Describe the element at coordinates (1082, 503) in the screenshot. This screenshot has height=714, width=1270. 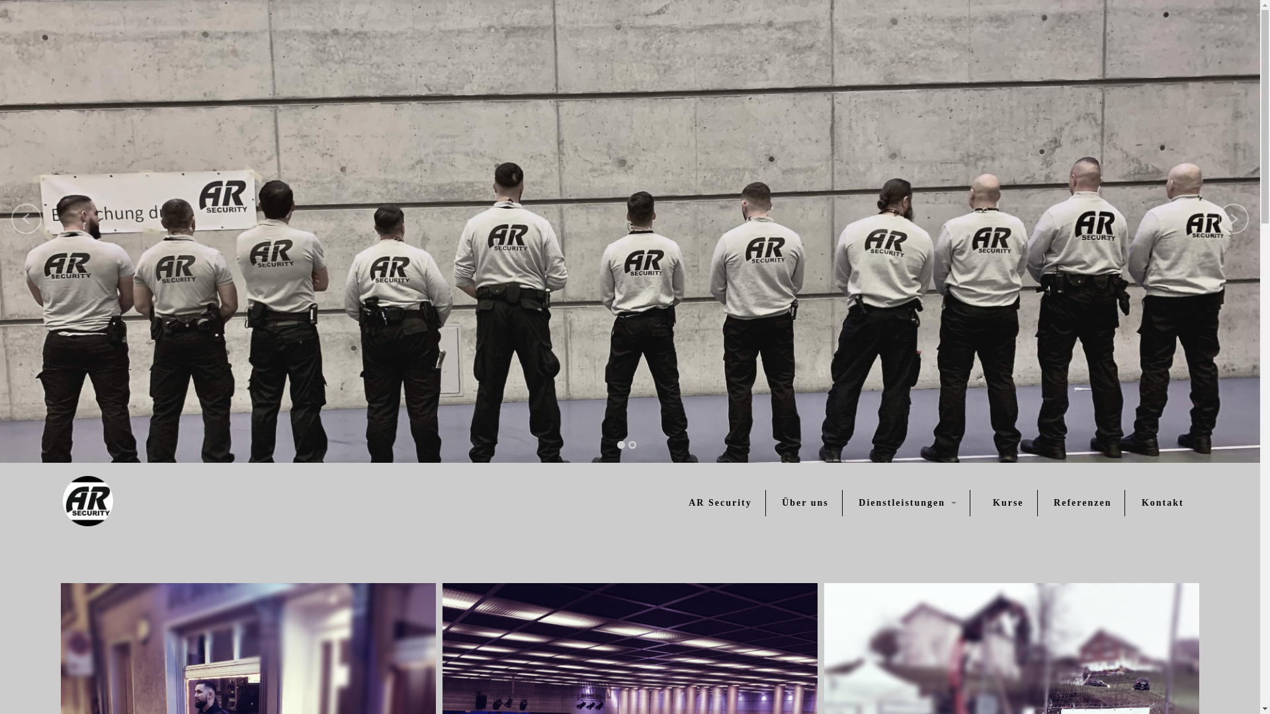
I see `Referenzen` at that location.